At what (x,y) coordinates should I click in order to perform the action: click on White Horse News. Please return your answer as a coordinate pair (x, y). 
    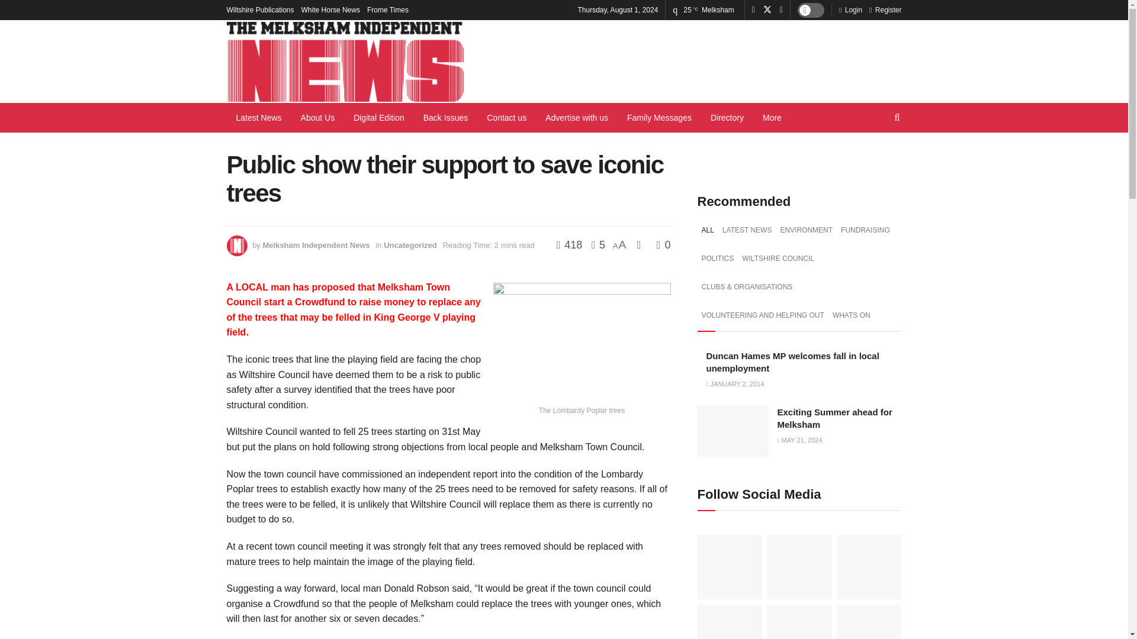
    Looking at the image, I should click on (330, 9).